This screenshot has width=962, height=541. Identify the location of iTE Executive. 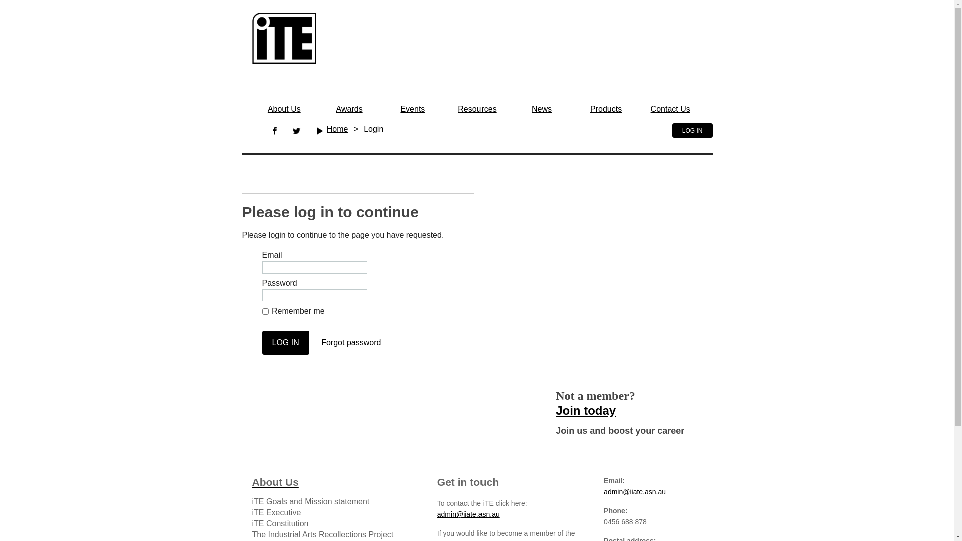
(276, 513).